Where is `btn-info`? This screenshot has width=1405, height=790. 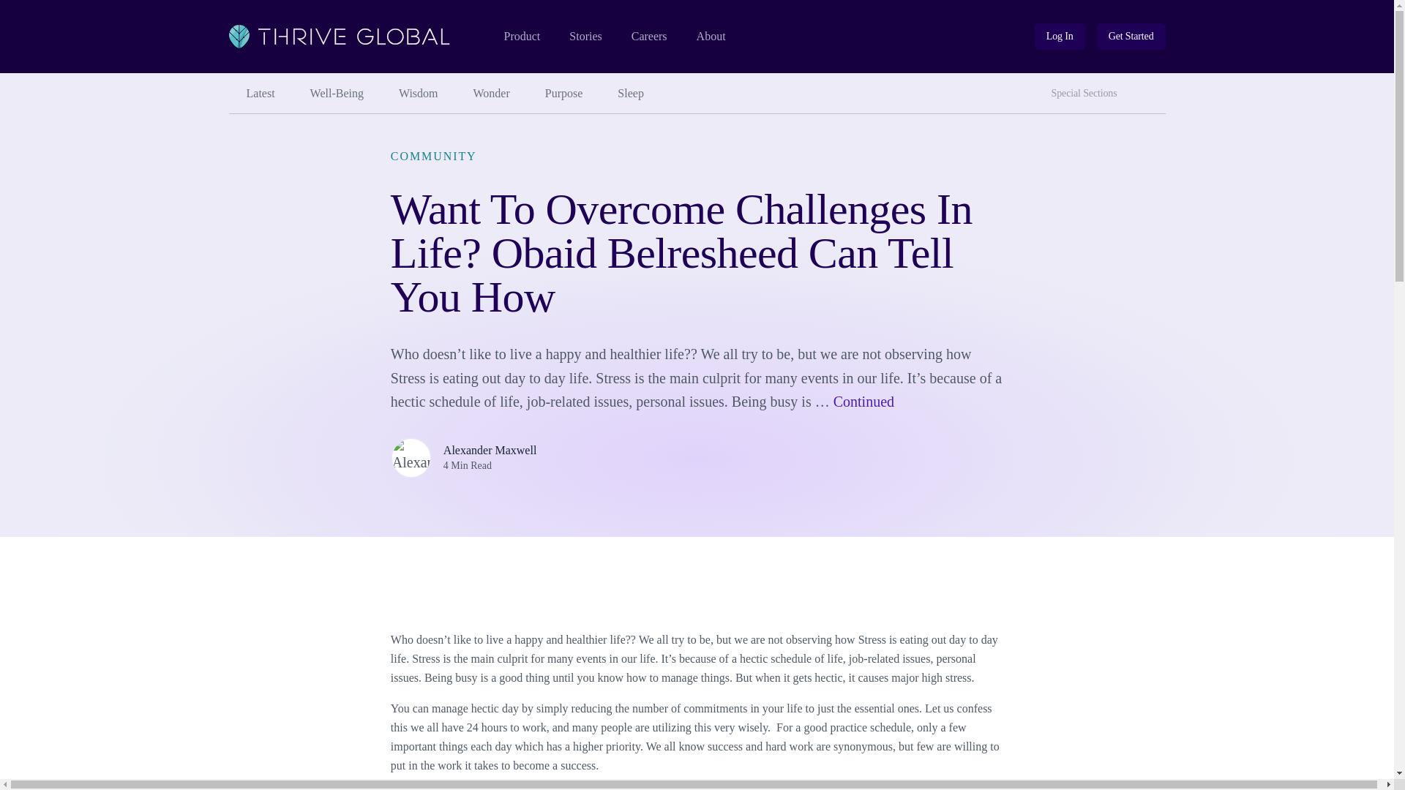
btn-info is located at coordinates (1060, 37).